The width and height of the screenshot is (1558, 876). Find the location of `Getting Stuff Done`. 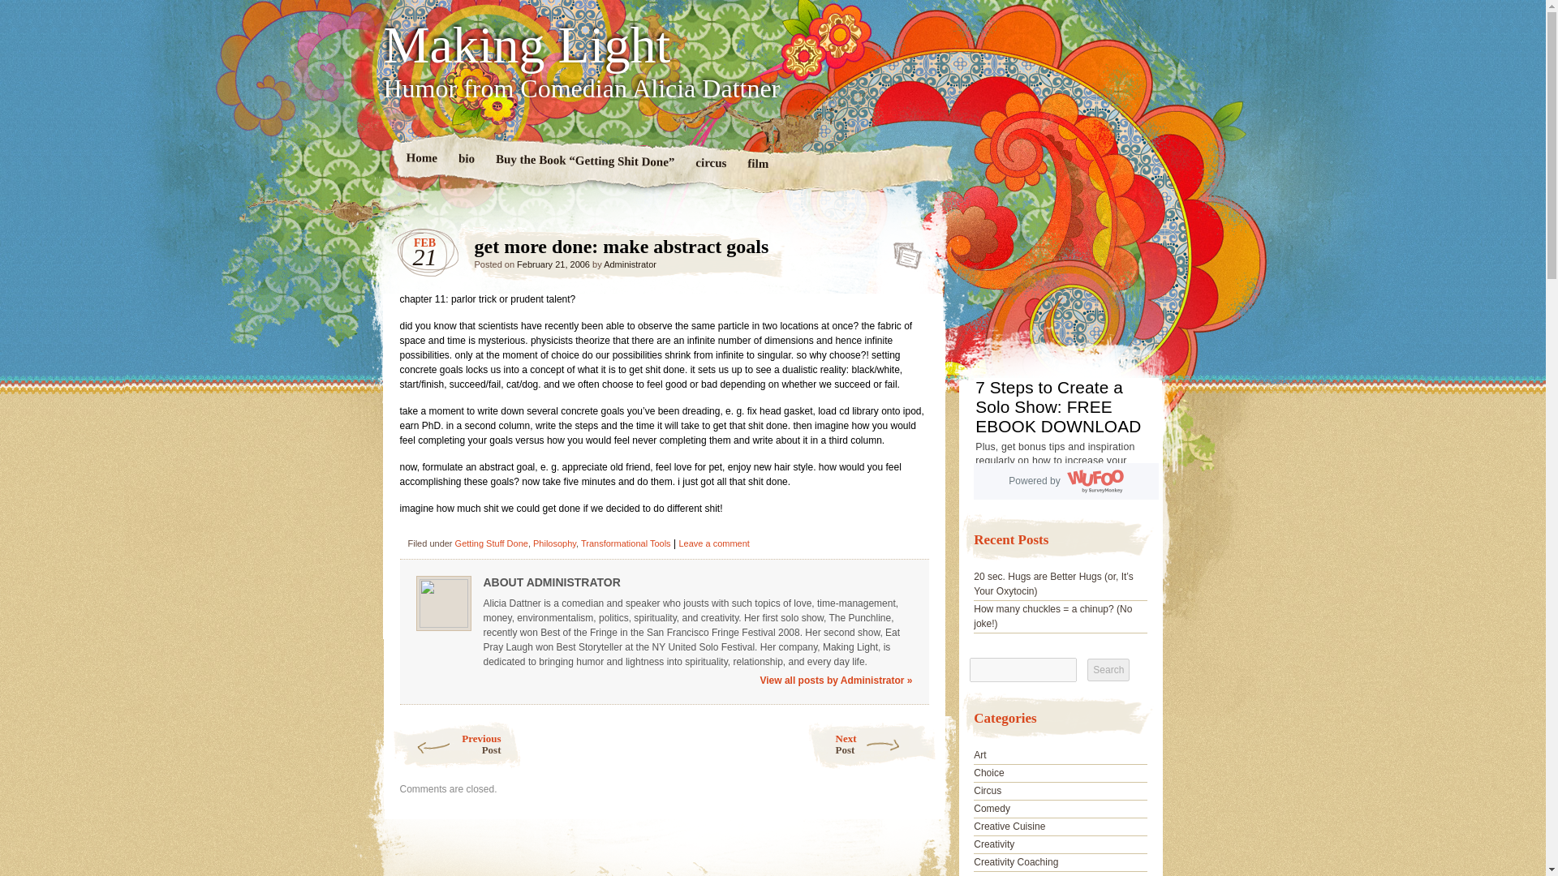

Getting Stuff Done is located at coordinates (872, 745).